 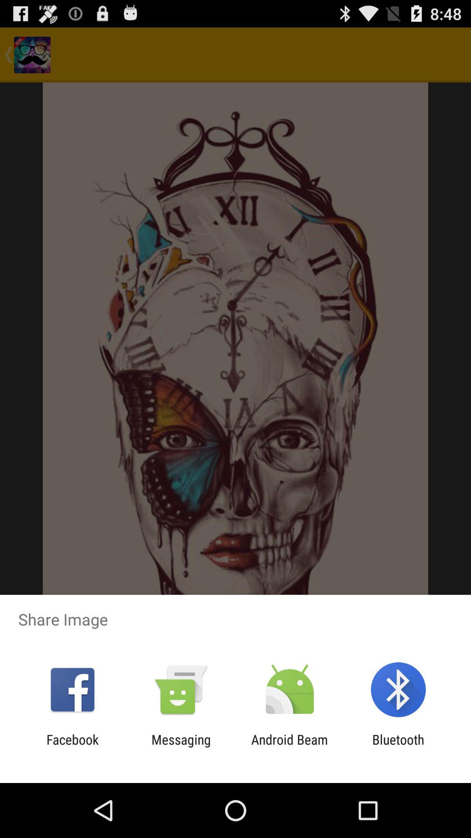 What do you see at coordinates (290, 747) in the screenshot?
I see `swipe to the android beam icon` at bounding box center [290, 747].